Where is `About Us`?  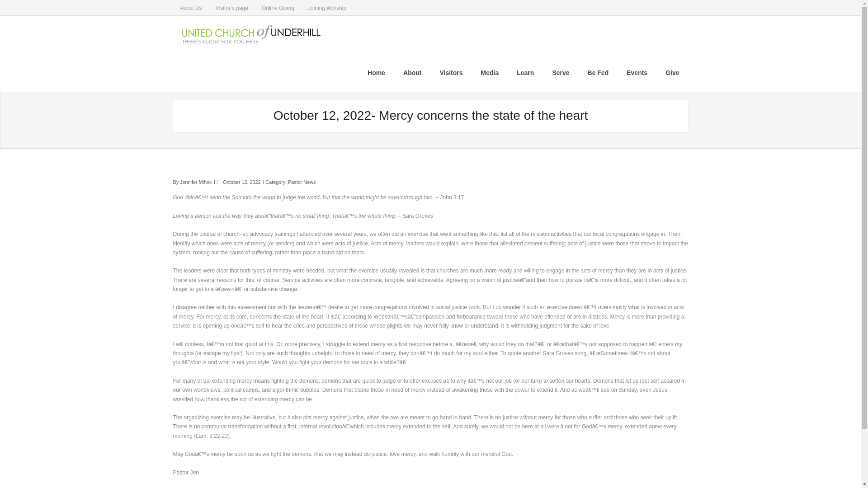 About Us is located at coordinates (190, 7).